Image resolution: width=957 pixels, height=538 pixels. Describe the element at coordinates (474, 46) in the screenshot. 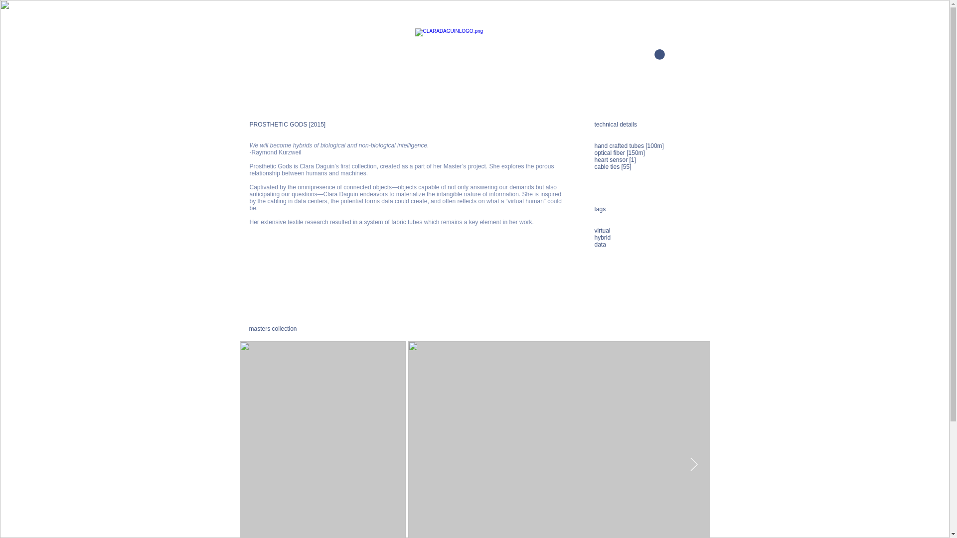

I see `CLARADAGUINLOGO.png` at that location.